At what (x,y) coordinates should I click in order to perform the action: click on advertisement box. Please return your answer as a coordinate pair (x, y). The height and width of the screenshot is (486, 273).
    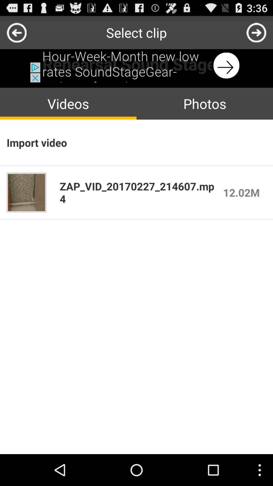
    Looking at the image, I should click on (136, 66).